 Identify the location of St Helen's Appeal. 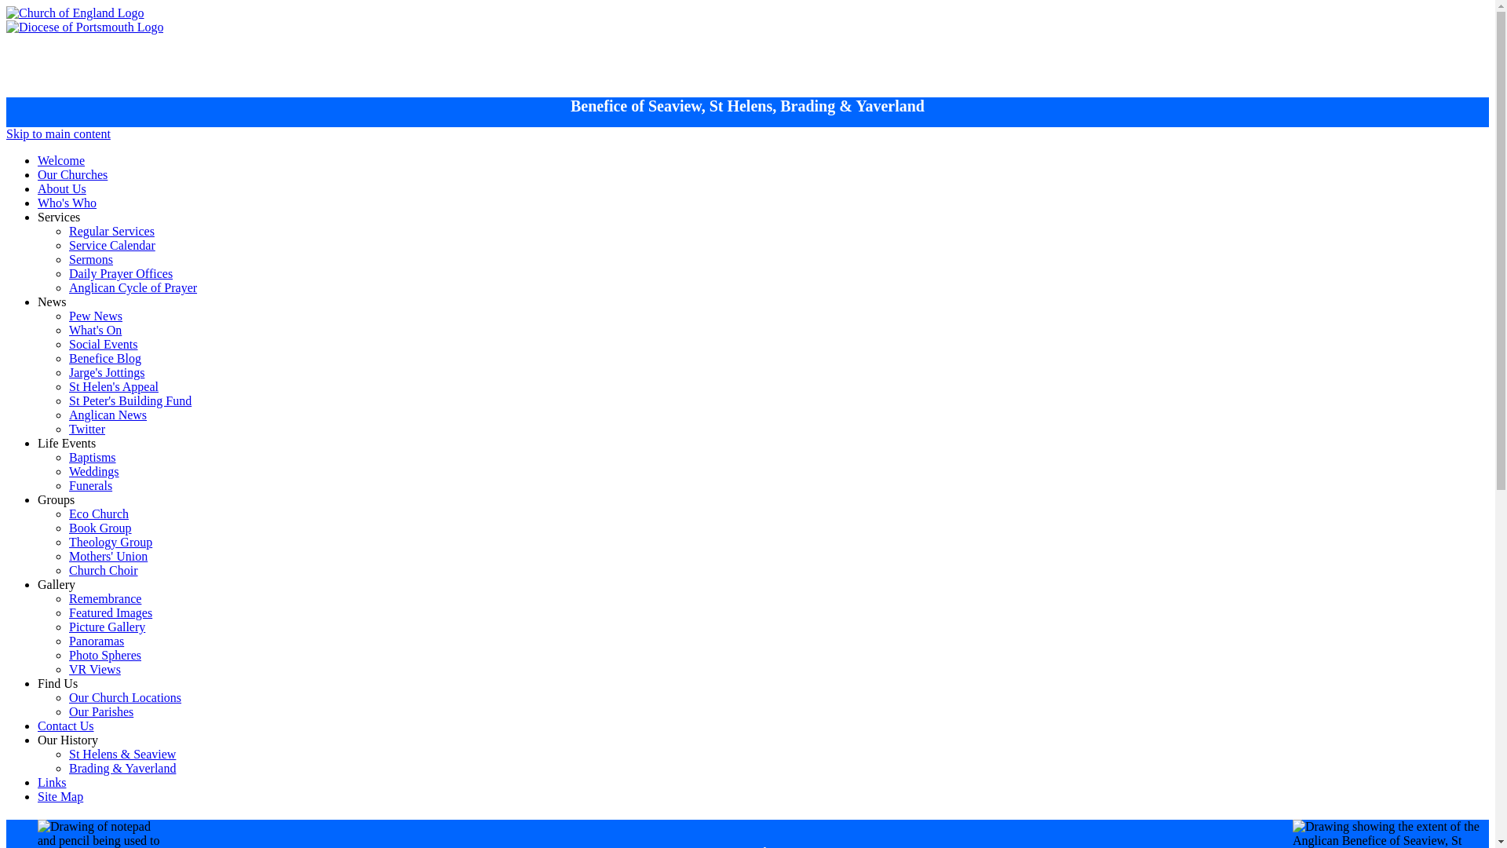
(113, 386).